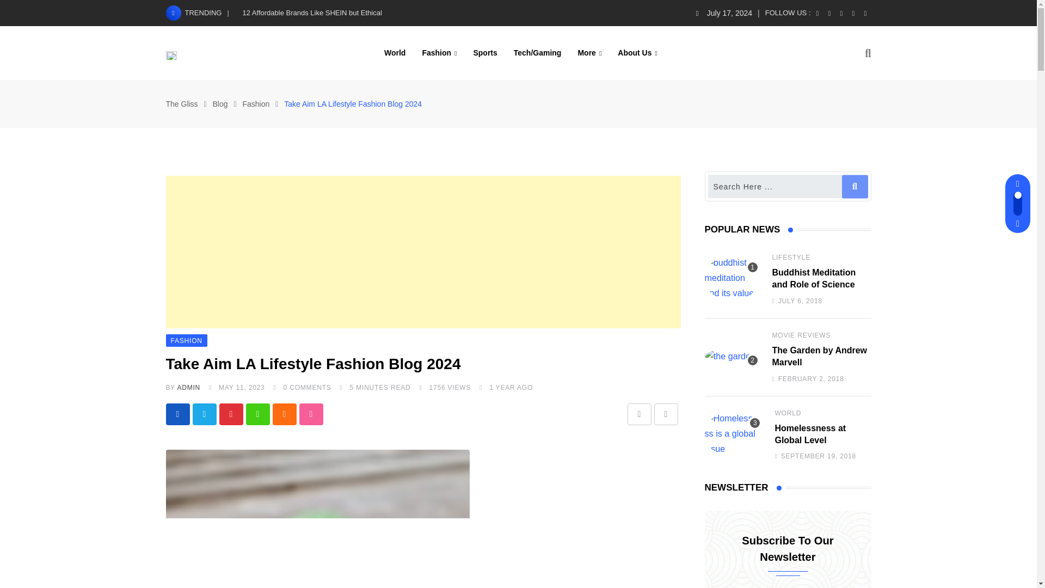 The image size is (1045, 588). Describe the element at coordinates (220, 103) in the screenshot. I see `Go to Blog.` at that location.